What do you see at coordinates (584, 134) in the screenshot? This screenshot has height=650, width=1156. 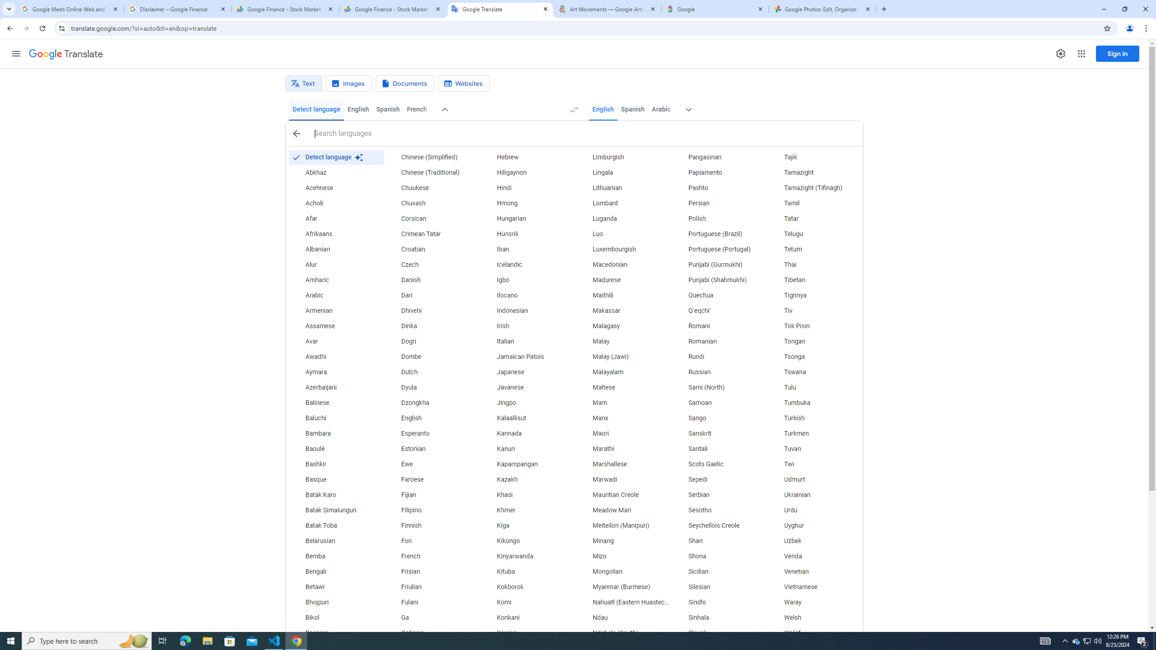 I see `Search languages` at bounding box center [584, 134].